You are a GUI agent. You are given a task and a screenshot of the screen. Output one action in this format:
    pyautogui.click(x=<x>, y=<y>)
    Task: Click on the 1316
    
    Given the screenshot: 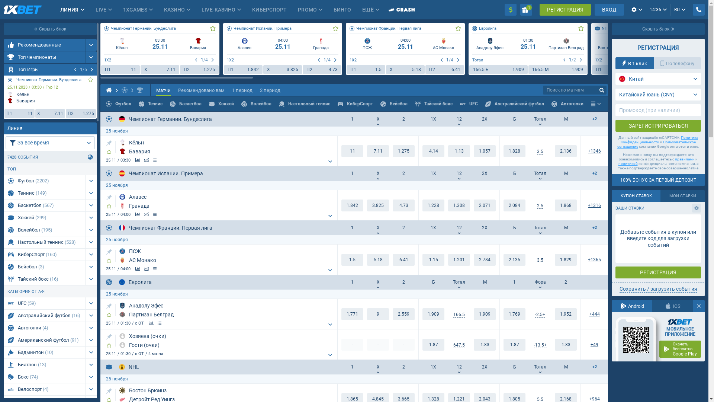 What is the action you would take?
    pyautogui.click(x=594, y=205)
    